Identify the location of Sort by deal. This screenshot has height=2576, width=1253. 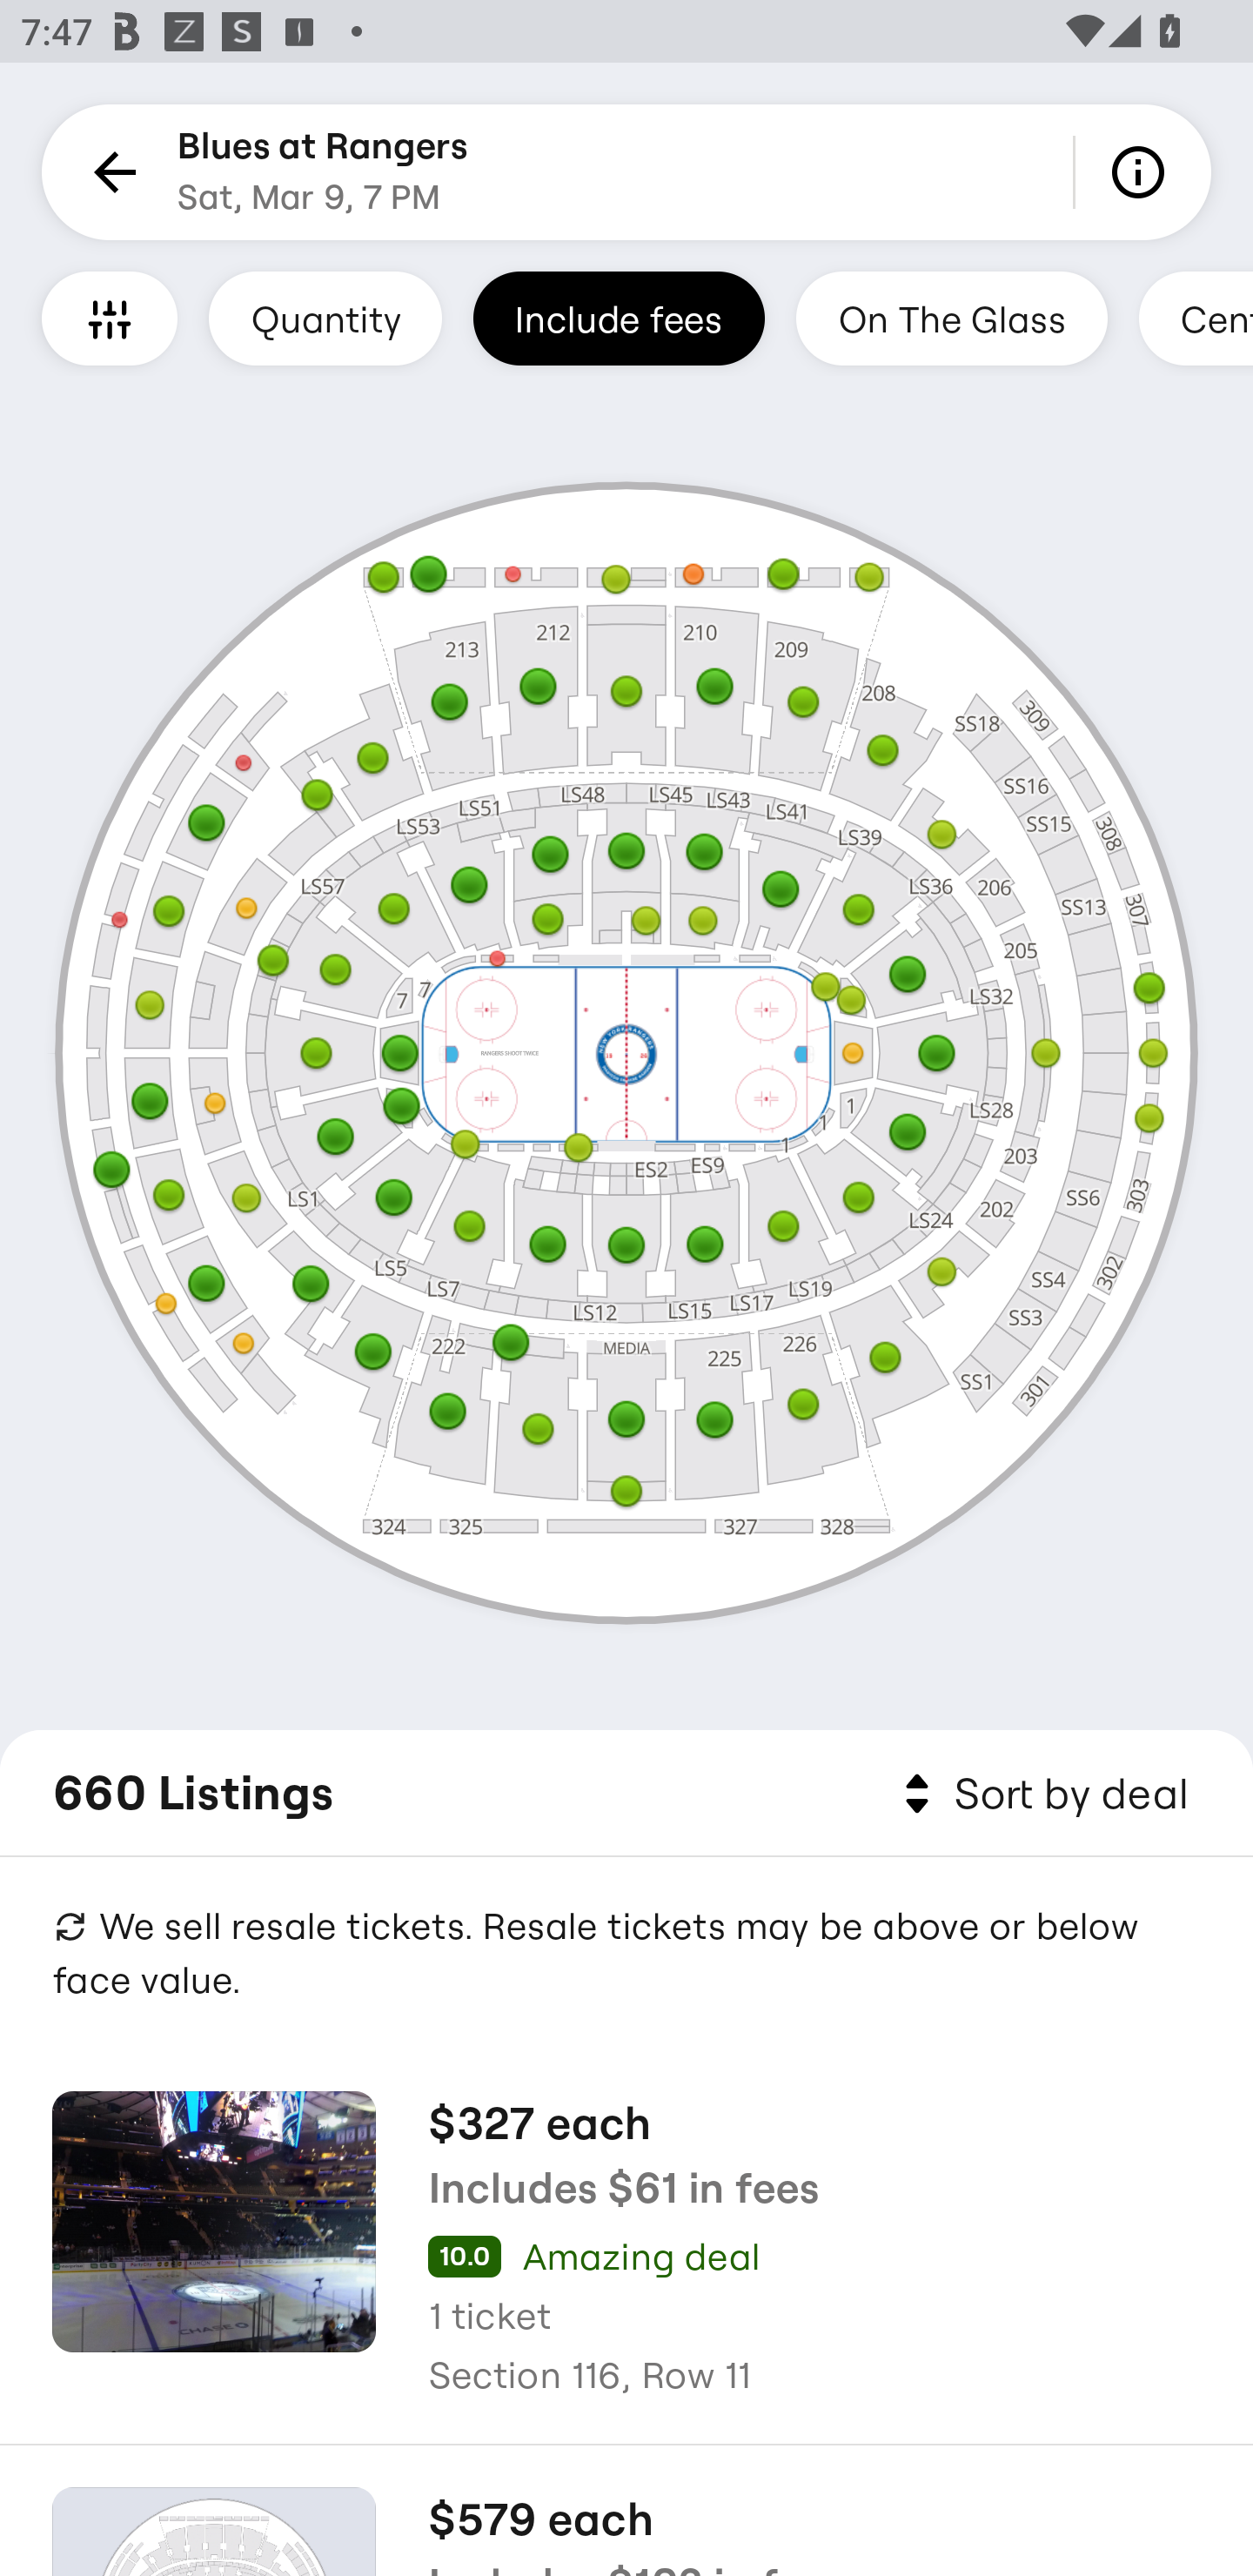
(1041, 1794).